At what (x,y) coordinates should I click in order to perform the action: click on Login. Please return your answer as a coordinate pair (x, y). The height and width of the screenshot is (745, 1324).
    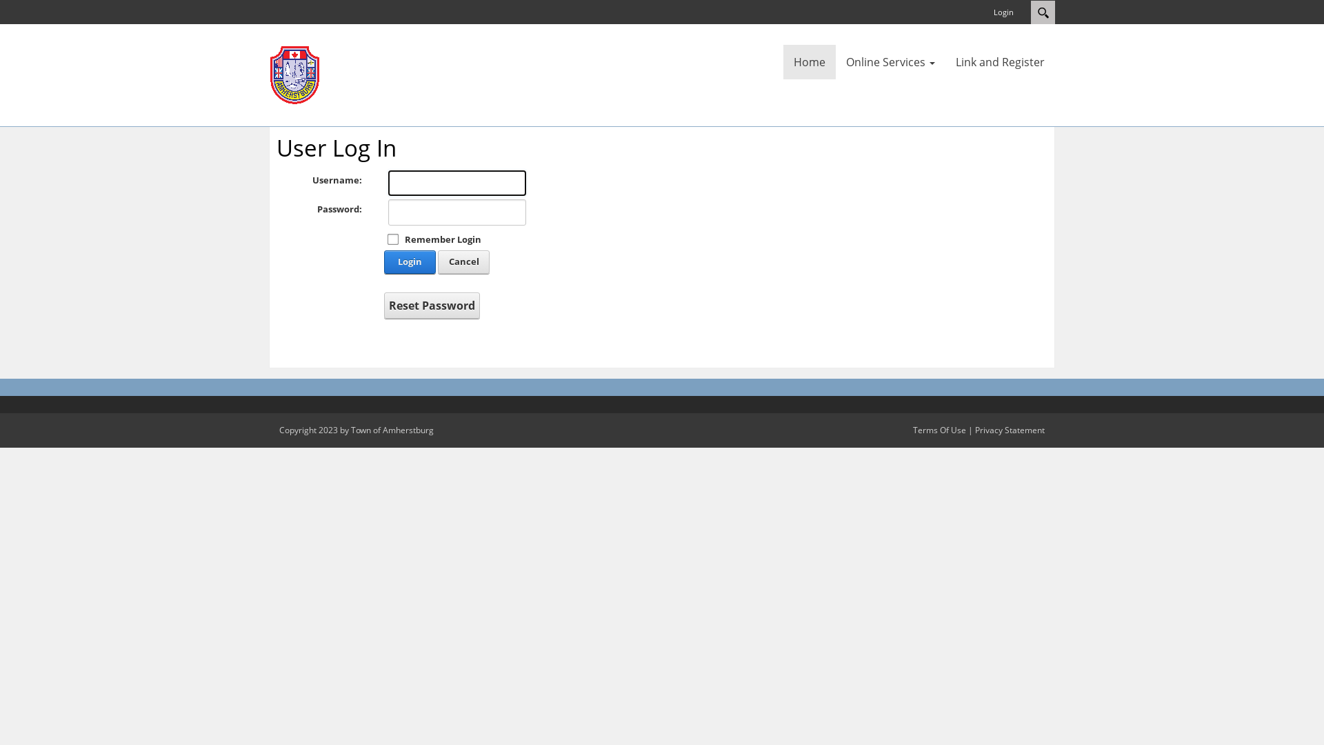
    Looking at the image, I should click on (1004, 12).